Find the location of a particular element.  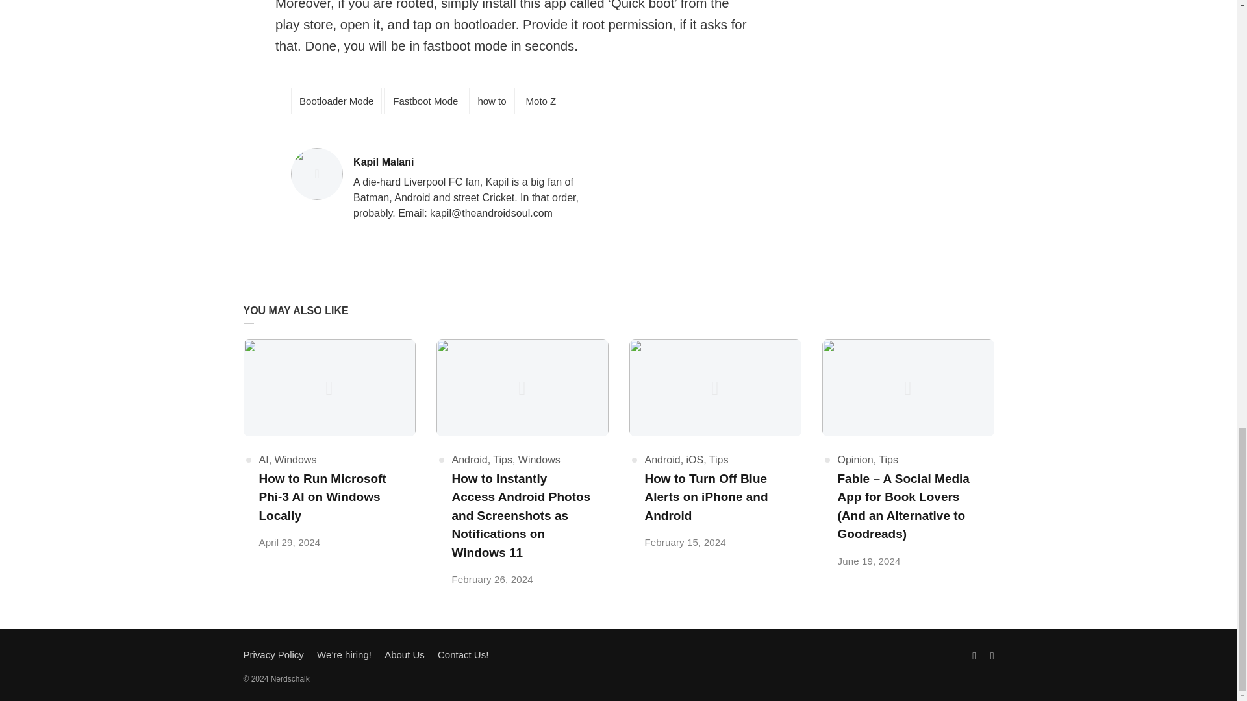

Android is located at coordinates (295, 460).